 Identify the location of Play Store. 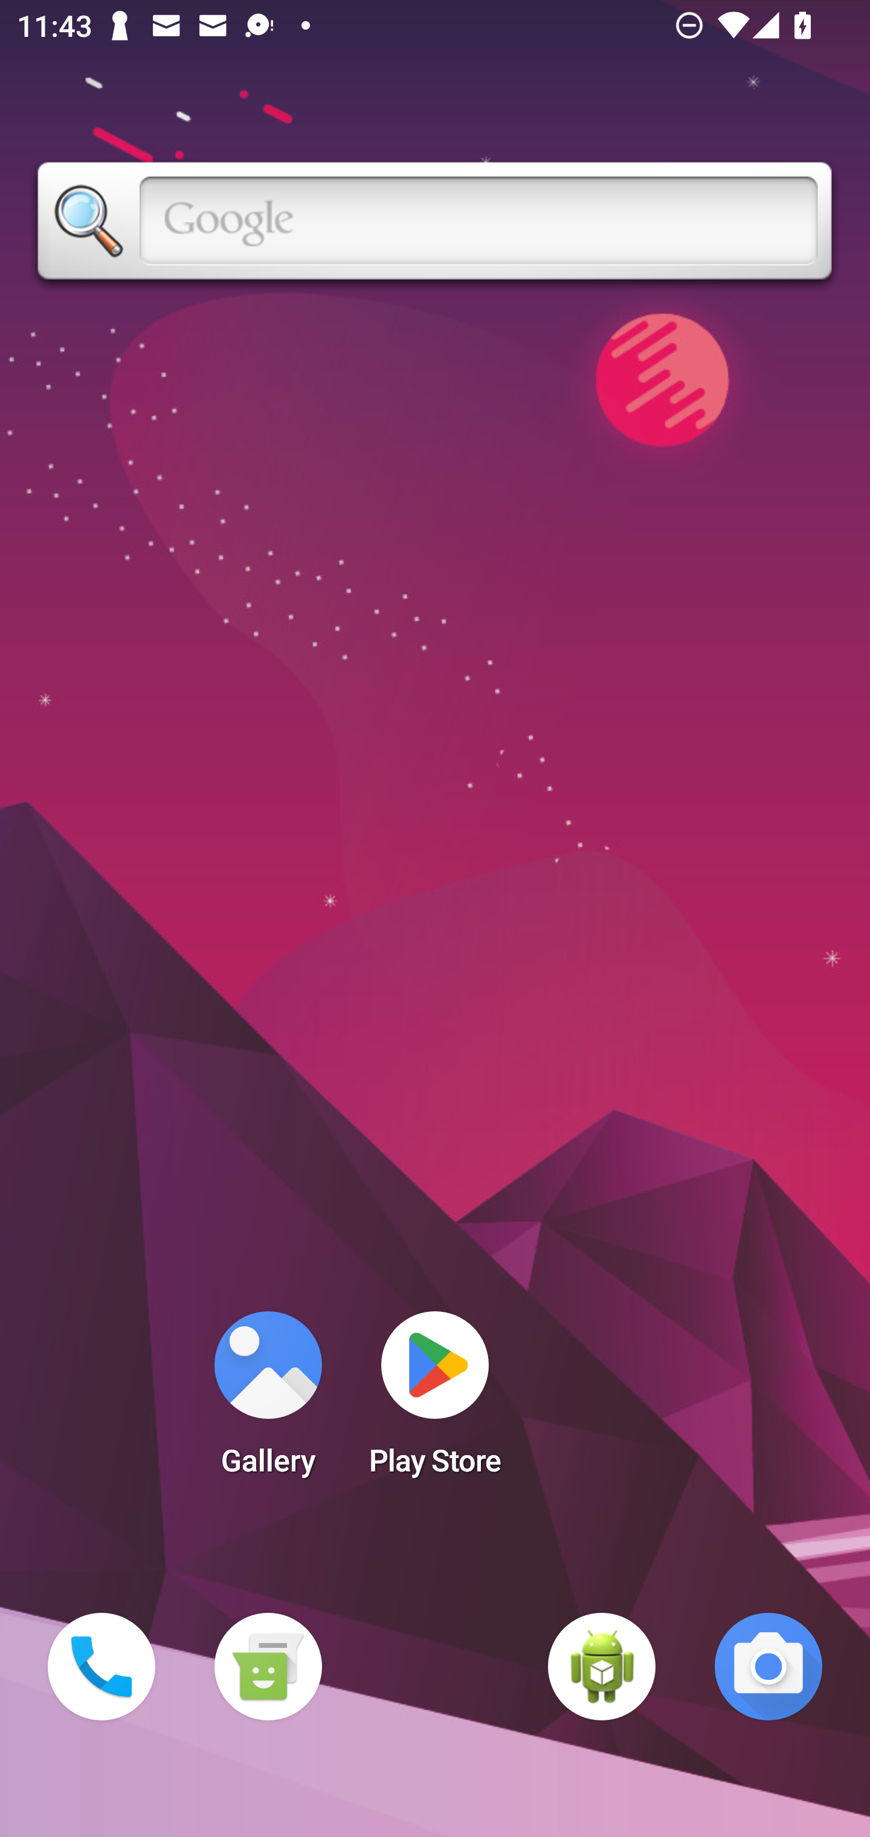
(435, 1401).